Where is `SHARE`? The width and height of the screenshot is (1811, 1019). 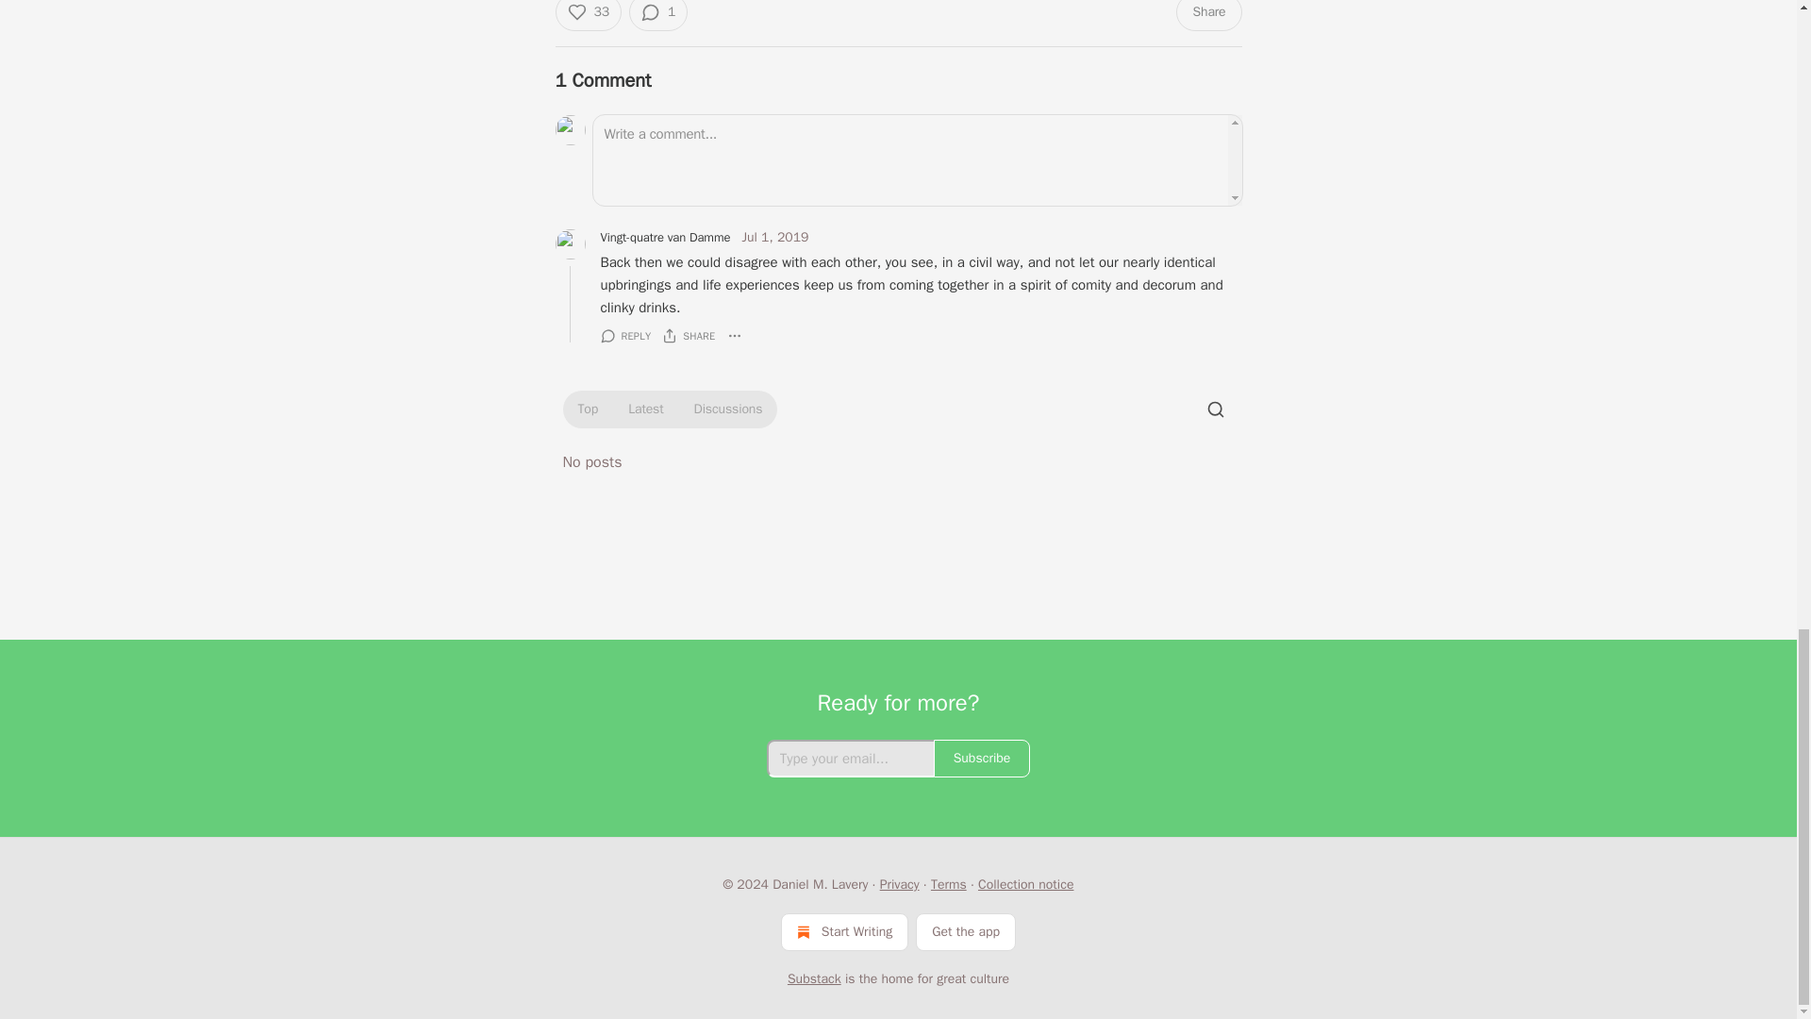
SHARE is located at coordinates (689, 336).